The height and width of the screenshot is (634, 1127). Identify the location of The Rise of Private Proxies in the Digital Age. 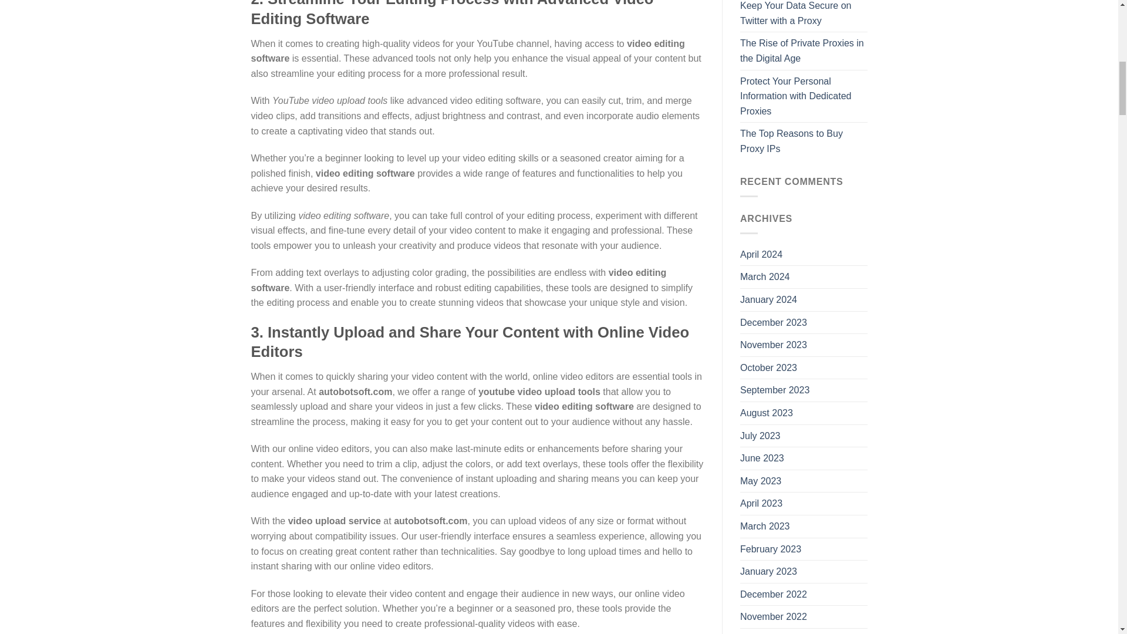
(804, 50).